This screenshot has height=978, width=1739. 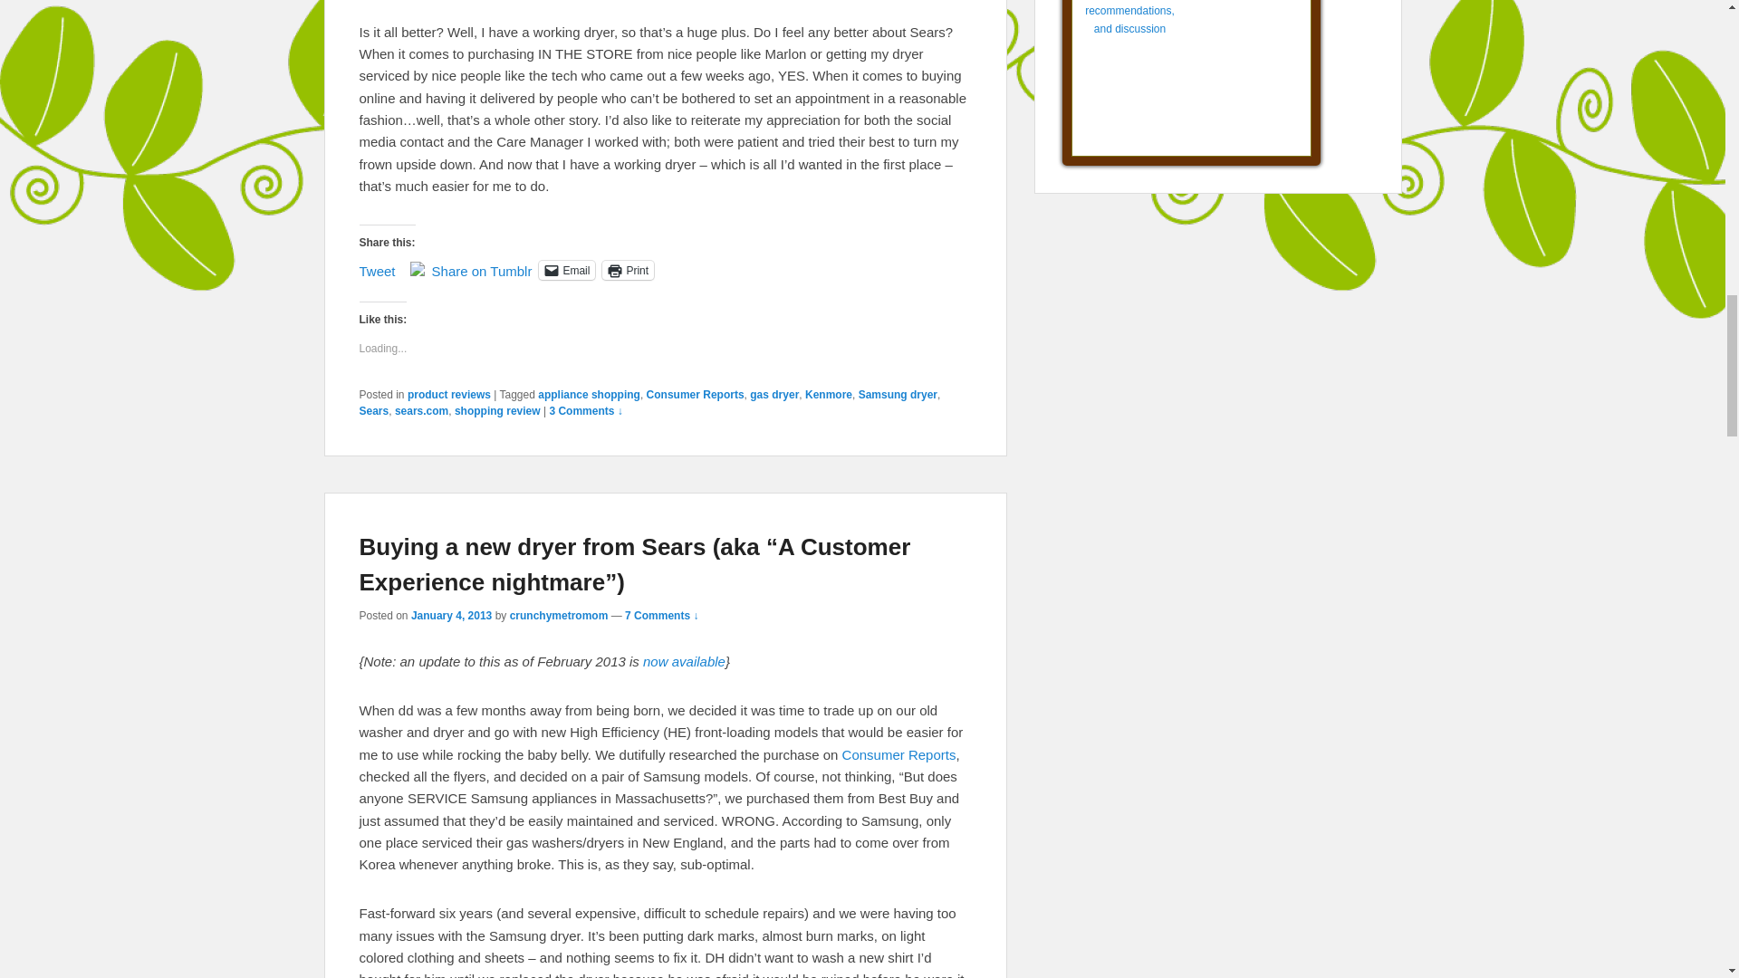 I want to click on Consumer Reports, so click(x=898, y=755).